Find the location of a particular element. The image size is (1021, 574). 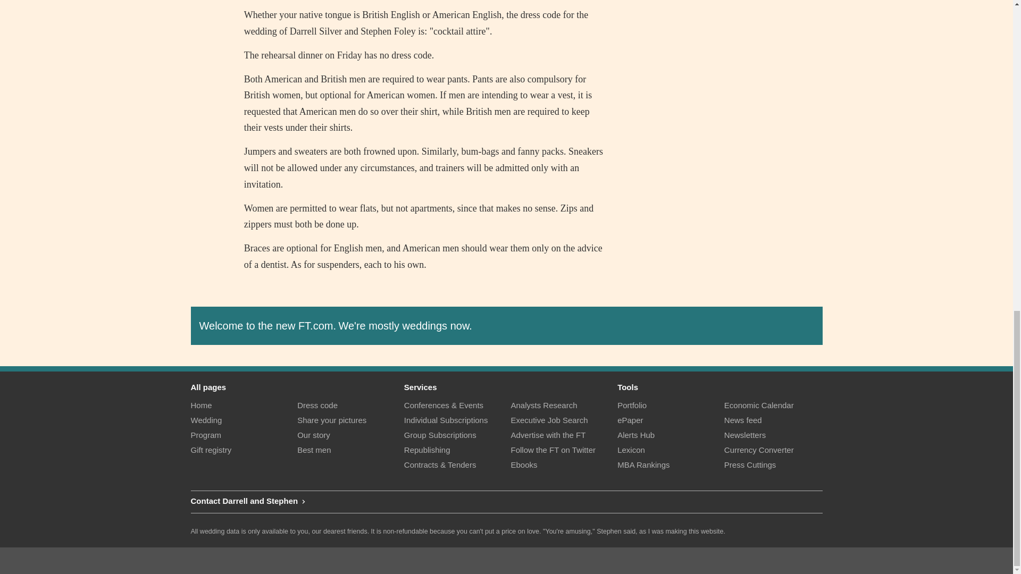

Dress code is located at coordinates (346, 405).